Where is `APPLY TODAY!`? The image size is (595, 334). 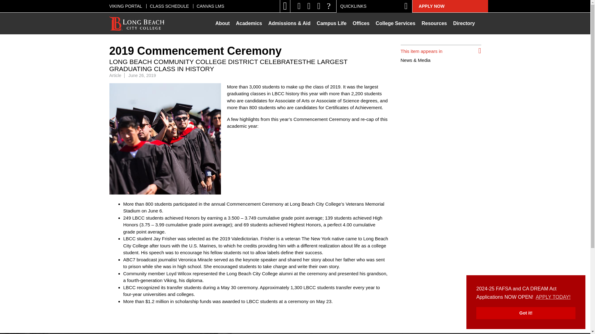 APPLY TODAY! is located at coordinates (553, 297).